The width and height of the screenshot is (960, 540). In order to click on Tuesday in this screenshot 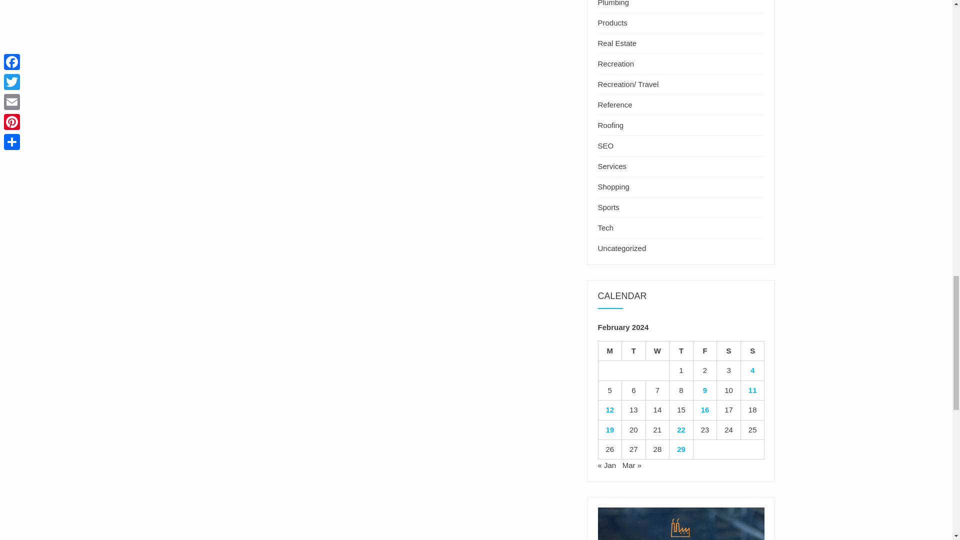, I will do `click(634, 351)`.